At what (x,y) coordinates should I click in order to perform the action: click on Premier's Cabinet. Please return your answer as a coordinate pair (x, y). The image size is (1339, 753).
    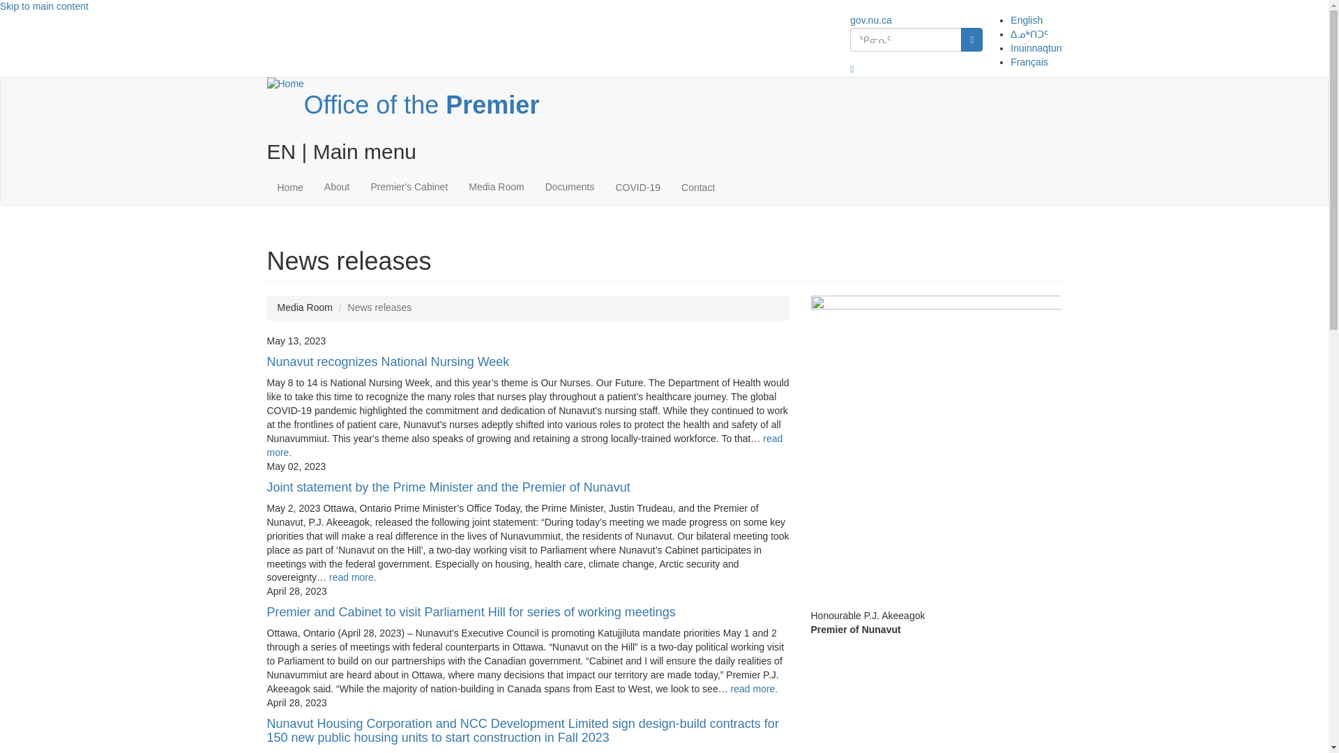
    Looking at the image, I should click on (409, 187).